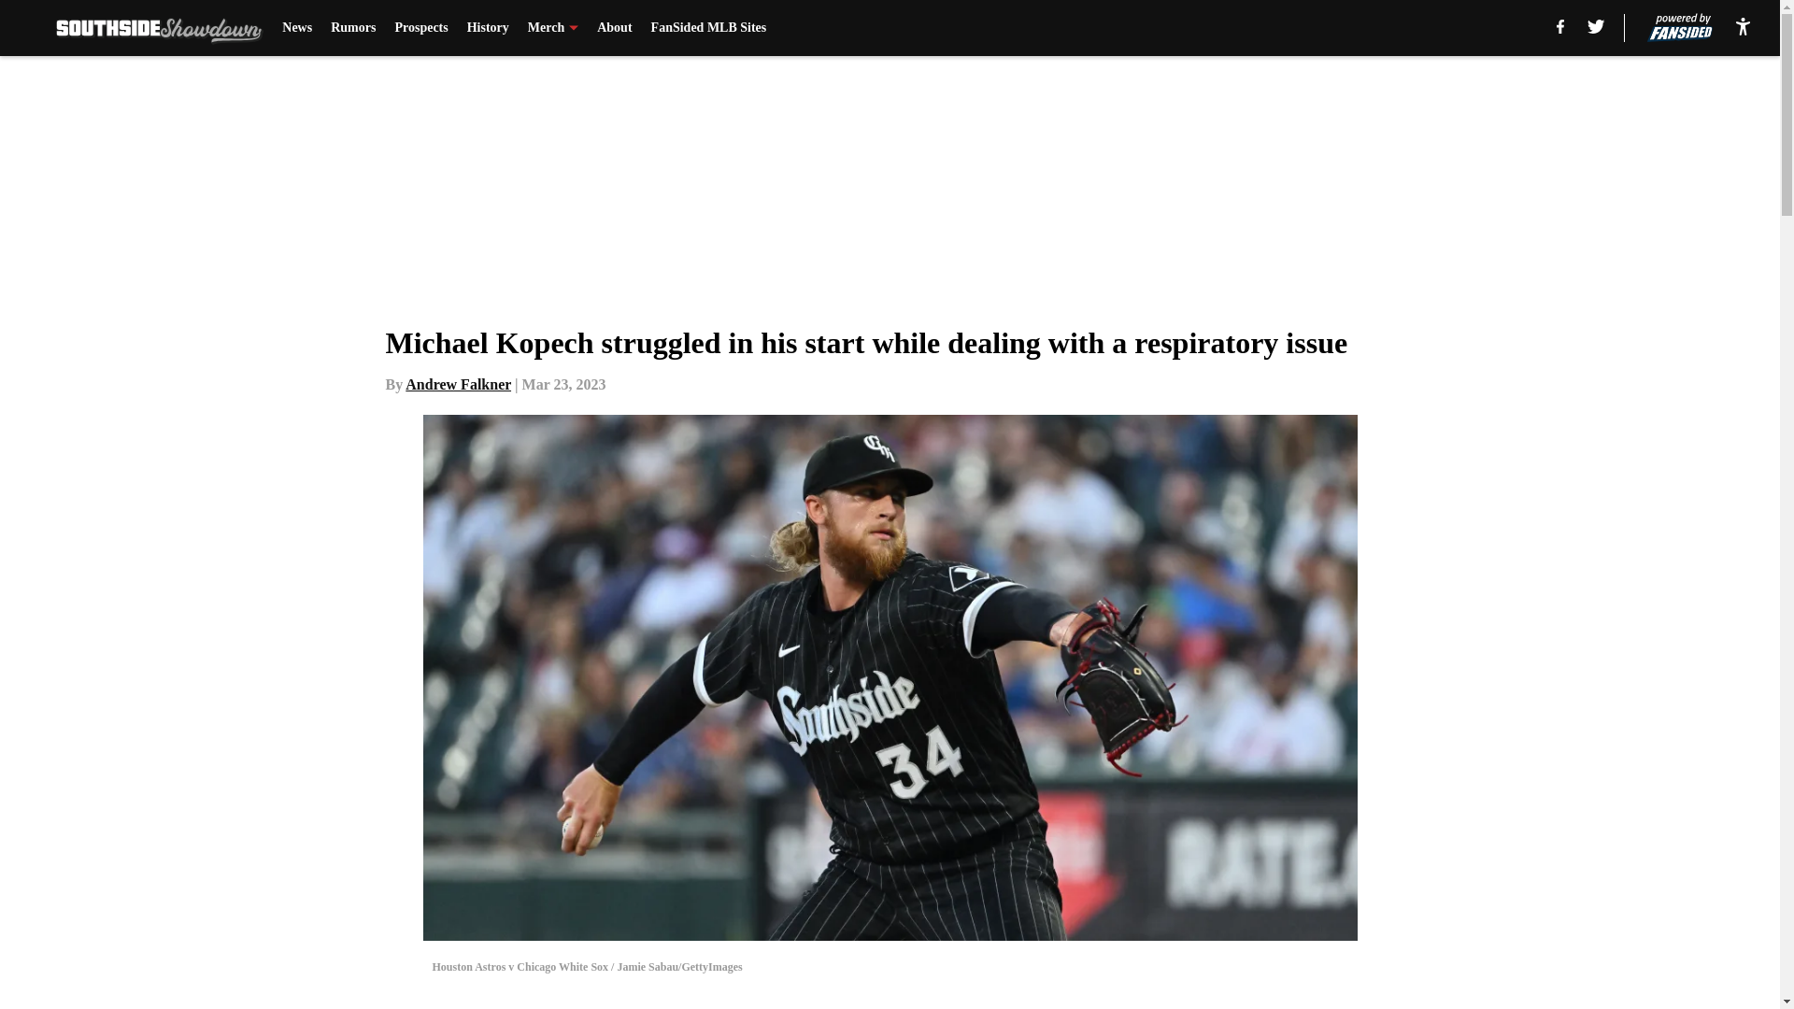 This screenshot has height=1009, width=1794. Describe the element at coordinates (488, 28) in the screenshot. I see `History` at that location.